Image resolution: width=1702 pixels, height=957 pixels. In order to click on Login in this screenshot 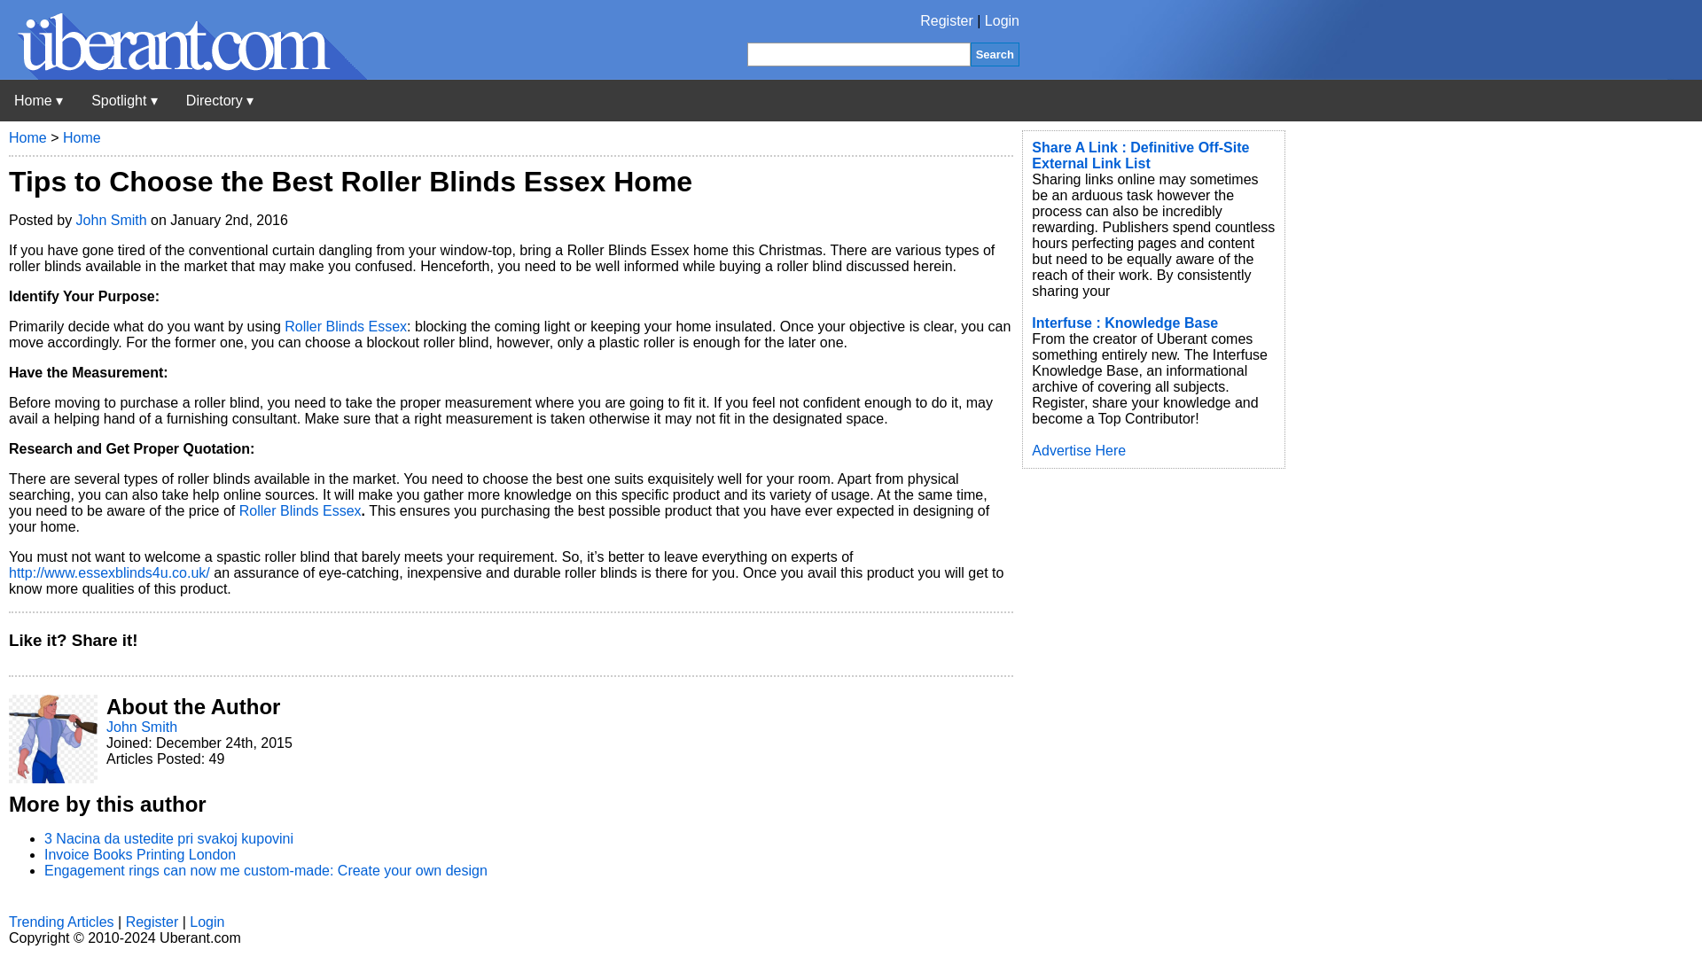, I will do `click(1002, 21)`.